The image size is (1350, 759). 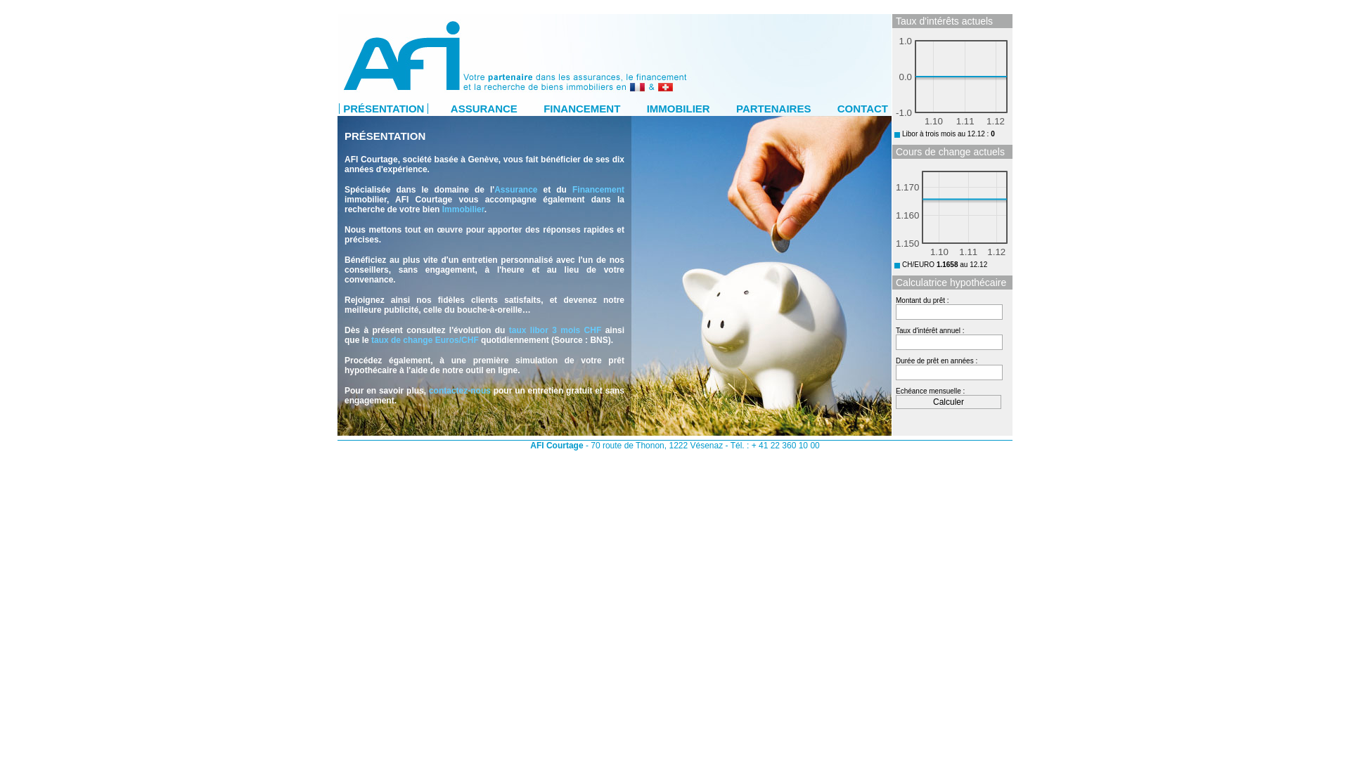 What do you see at coordinates (952, 212) in the screenshot?
I see `1.10
1.11
1.12
1.150
1.160
1.170` at bounding box center [952, 212].